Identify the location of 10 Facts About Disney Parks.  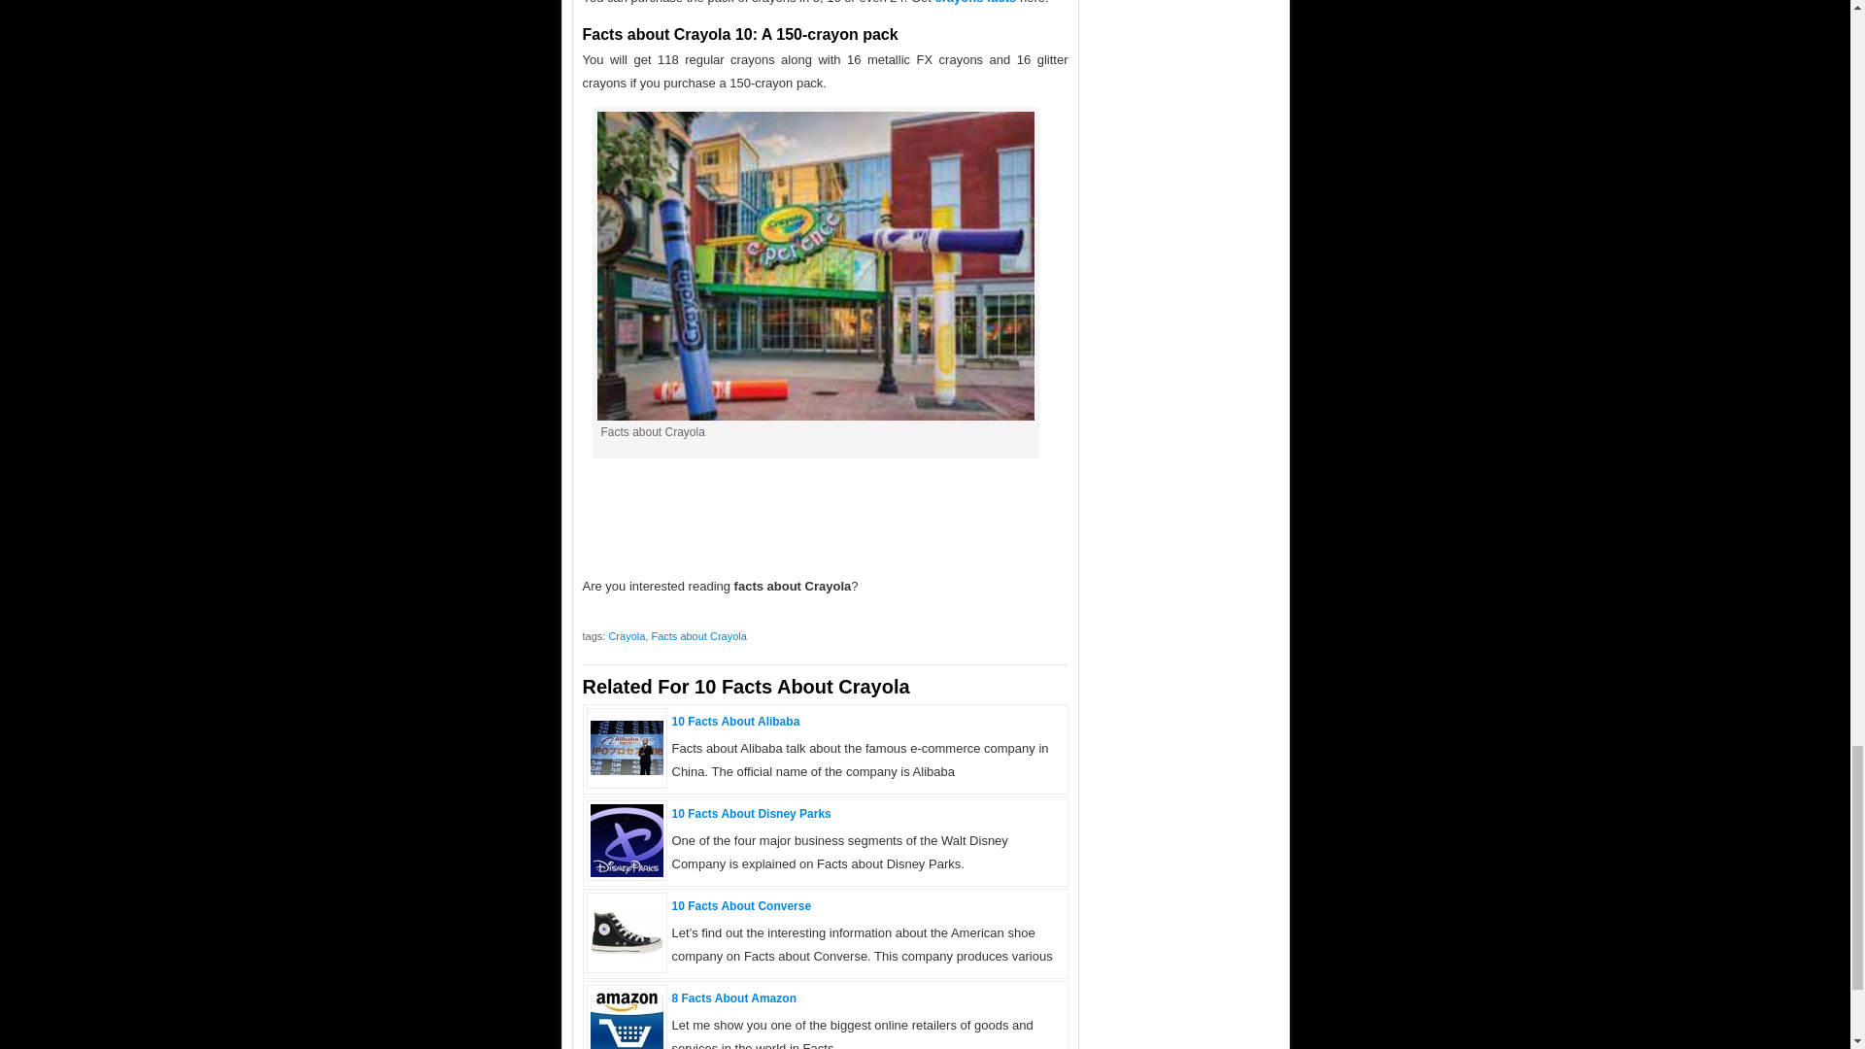
(752, 813).